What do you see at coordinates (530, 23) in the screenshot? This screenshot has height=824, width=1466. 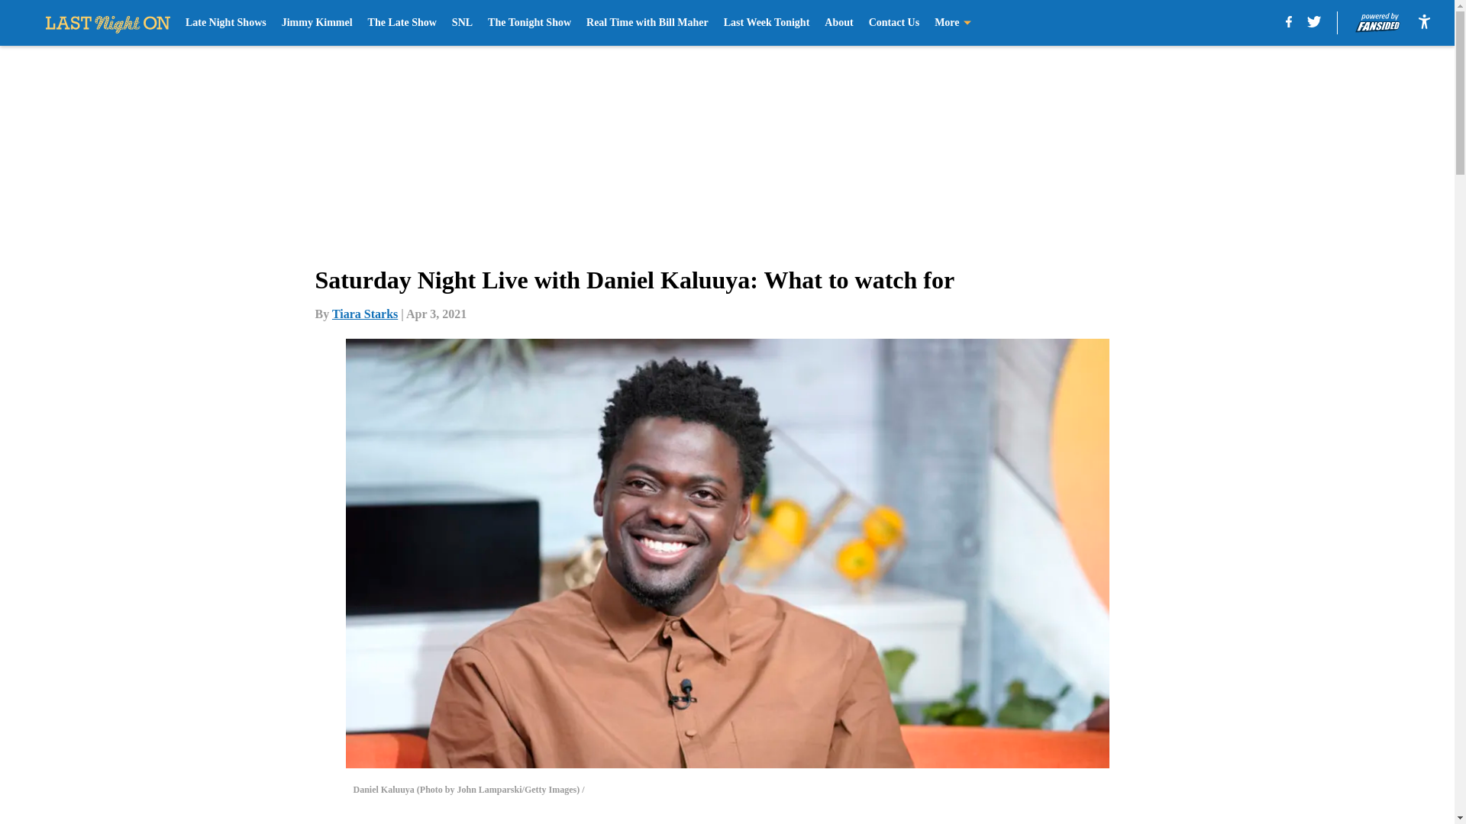 I see `The Tonight Show` at bounding box center [530, 23].